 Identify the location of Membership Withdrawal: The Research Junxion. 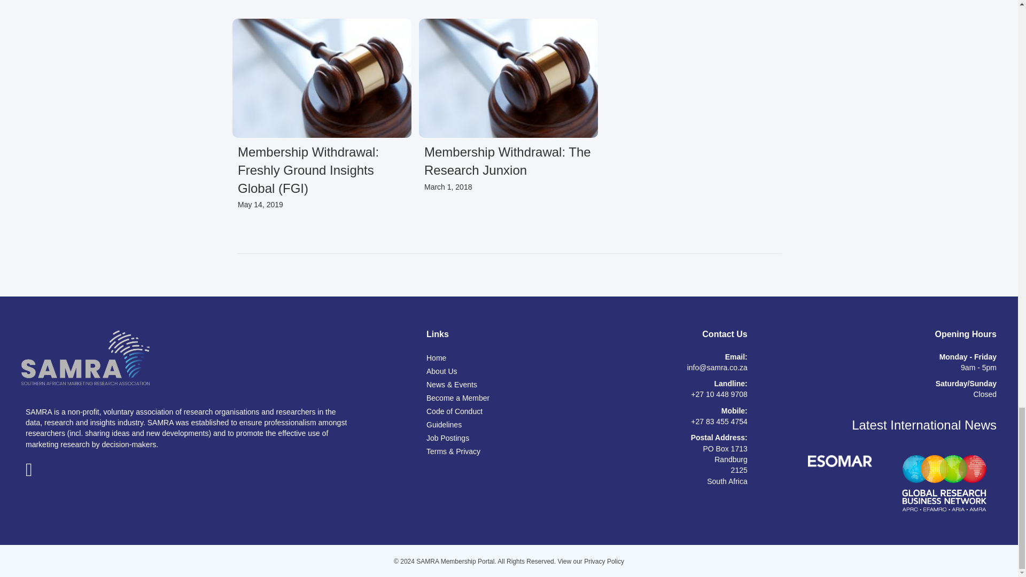
(508, 161).